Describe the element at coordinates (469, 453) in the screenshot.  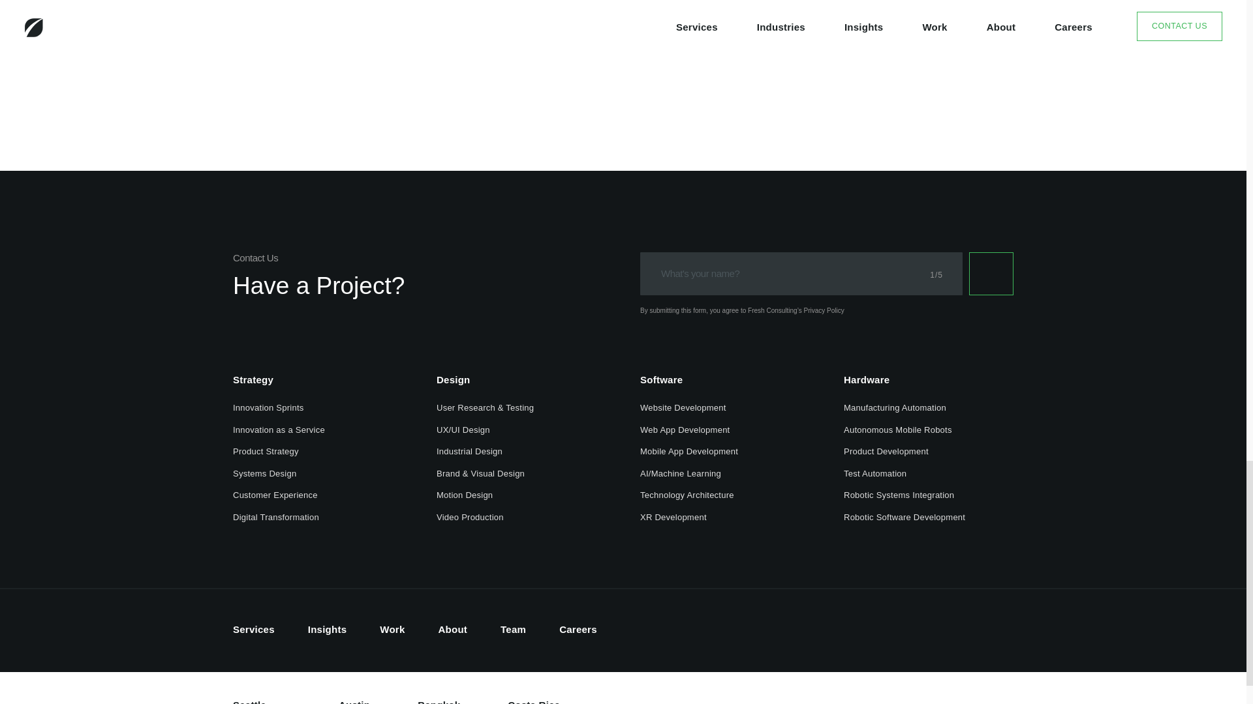
I see `Industrial Design` at that location.